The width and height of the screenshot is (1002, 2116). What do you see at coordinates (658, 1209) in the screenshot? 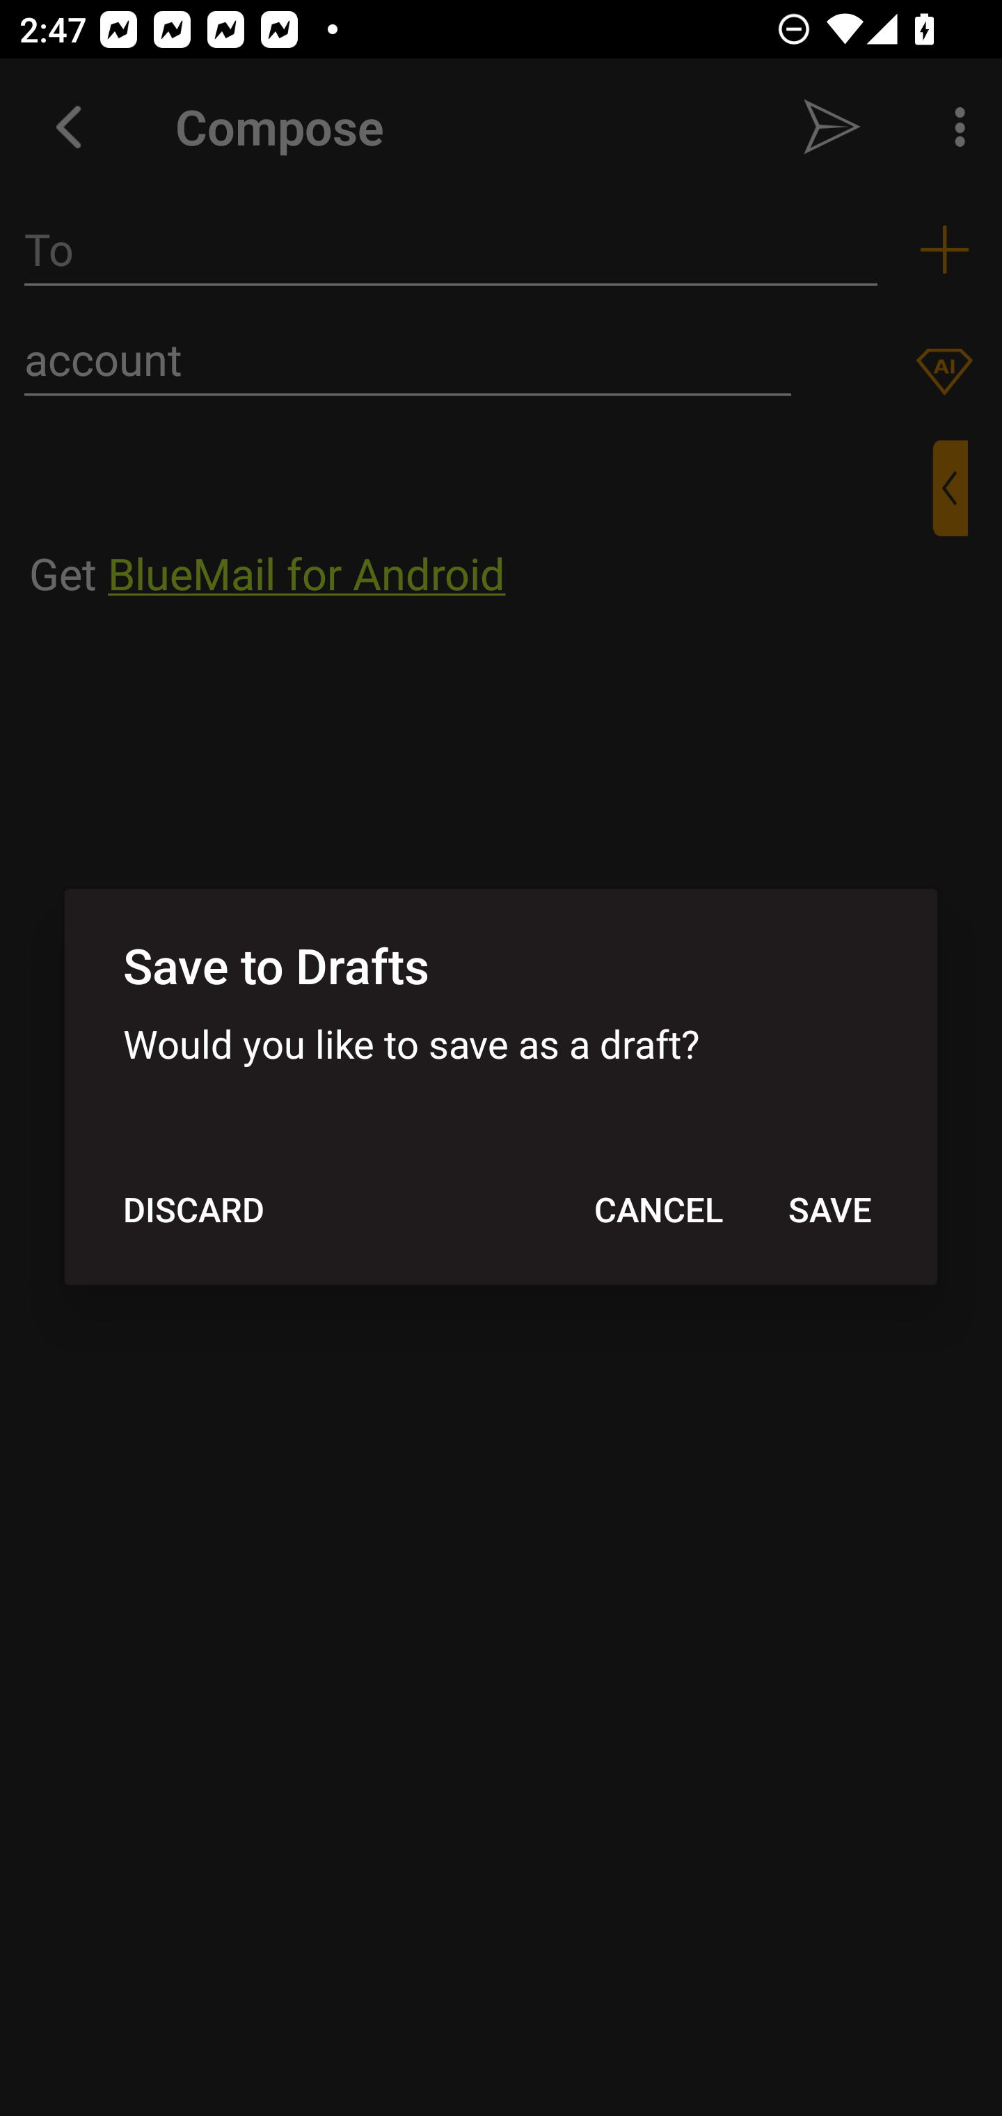
I see `CANCEL` at bounding box center [658, 1209].